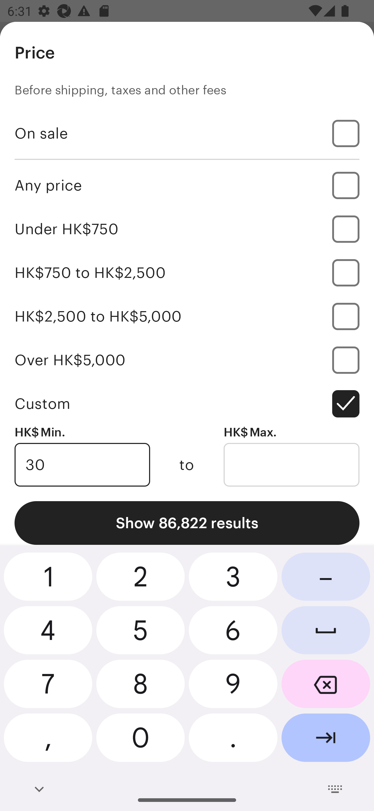  Describe the element at coordinates (187, 316) in the screenshot. I see `HK$2,500 to HK$5,000` at that location.